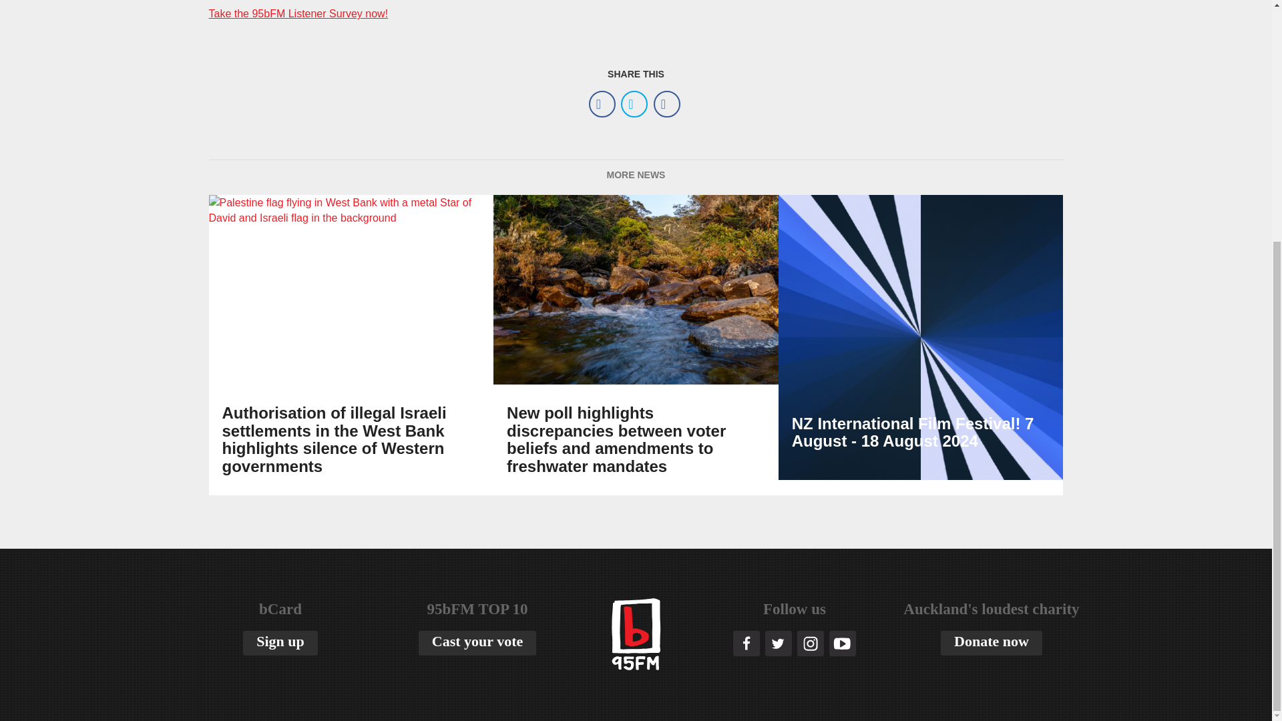 This screenshot has width=1282, height=721. Describe the element at coordinates (280, 643) in the screenshot. I see `Sign up` at that location.